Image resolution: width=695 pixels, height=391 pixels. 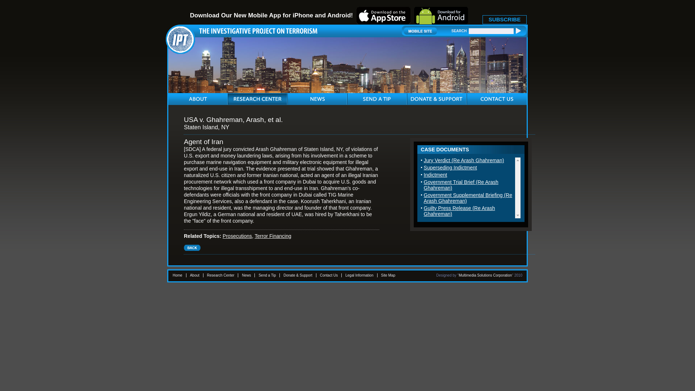 I want to click on ABOUT, so click(x=198, y=99).